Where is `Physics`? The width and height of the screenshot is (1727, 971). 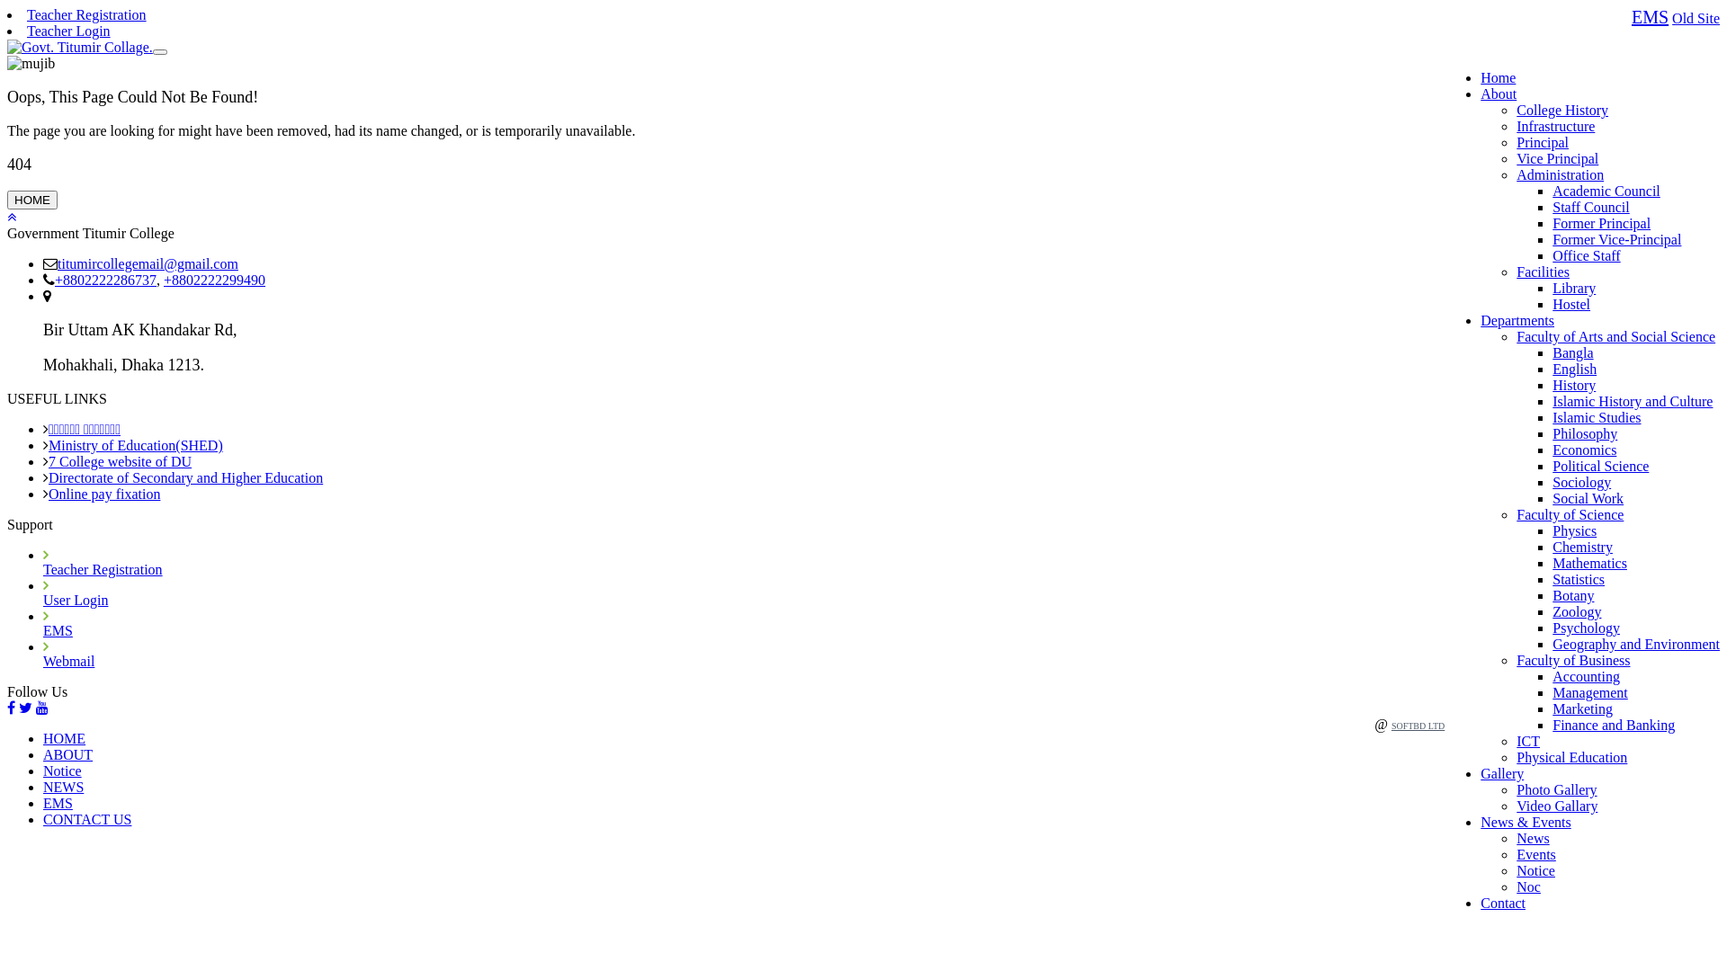 Physics is located at coordinates (1574, 530).